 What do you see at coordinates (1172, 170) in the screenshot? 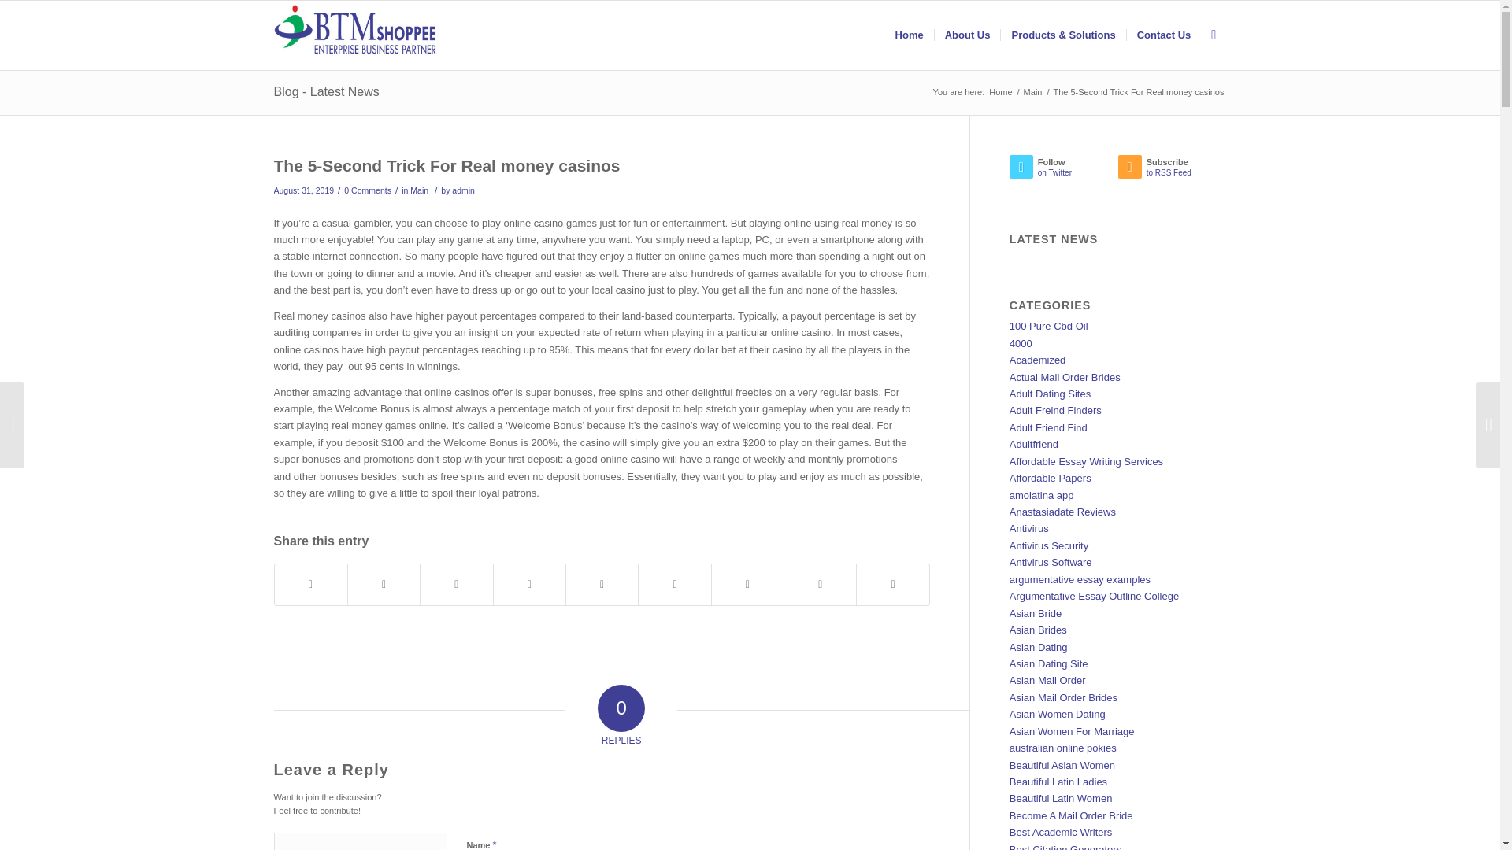
I see `100 Pure Cbd Oil` at bounding box center [1172, 170].